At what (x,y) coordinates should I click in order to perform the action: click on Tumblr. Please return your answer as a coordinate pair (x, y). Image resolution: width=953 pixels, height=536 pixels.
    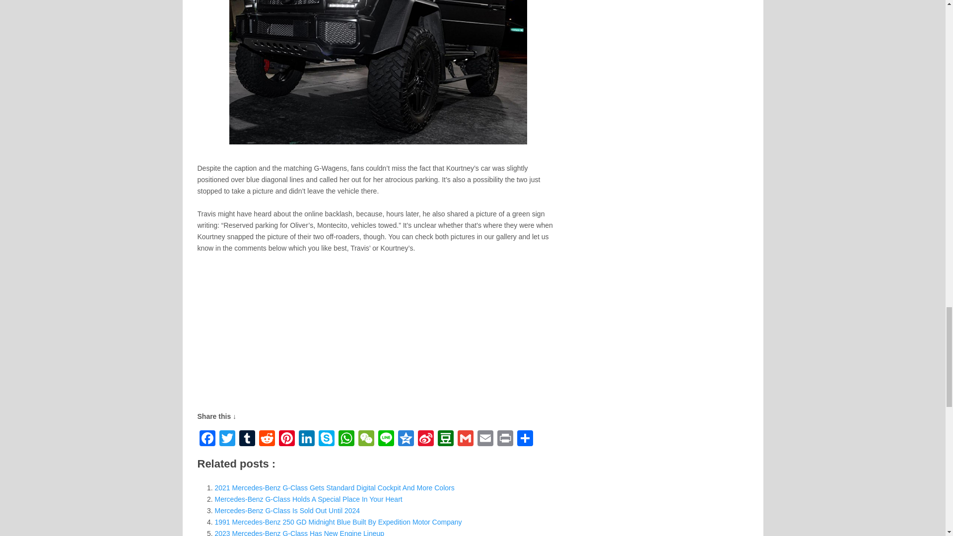
    Looking at the image, I should click on (247, 439).